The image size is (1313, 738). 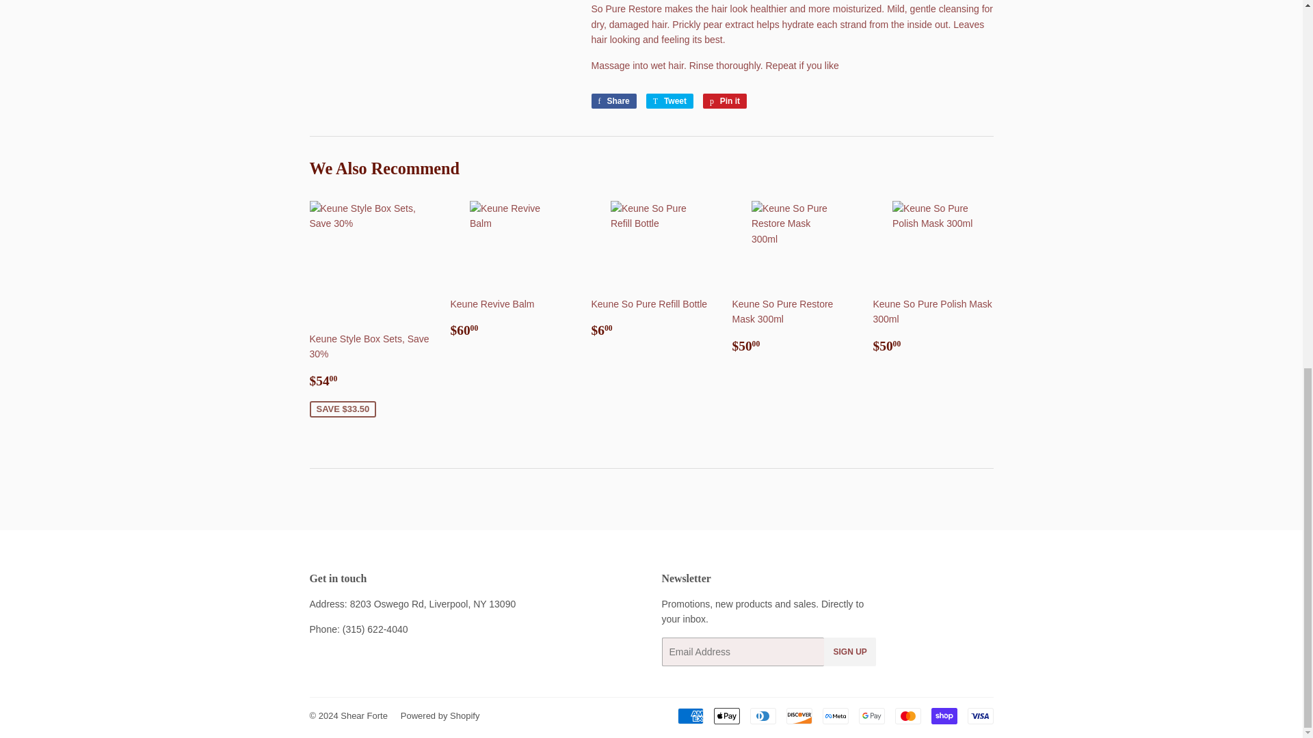 What do you see at coordinates (762, 715) in the screenshot?
I see `Shop Pay` at bounding box center [762, 715].